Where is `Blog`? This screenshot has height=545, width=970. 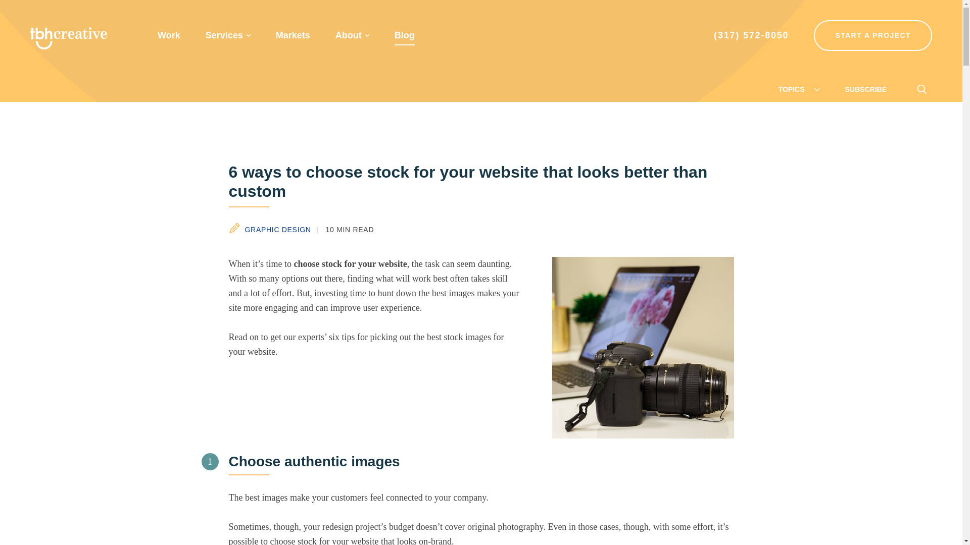 Blog is located at coordinates (405, 35).